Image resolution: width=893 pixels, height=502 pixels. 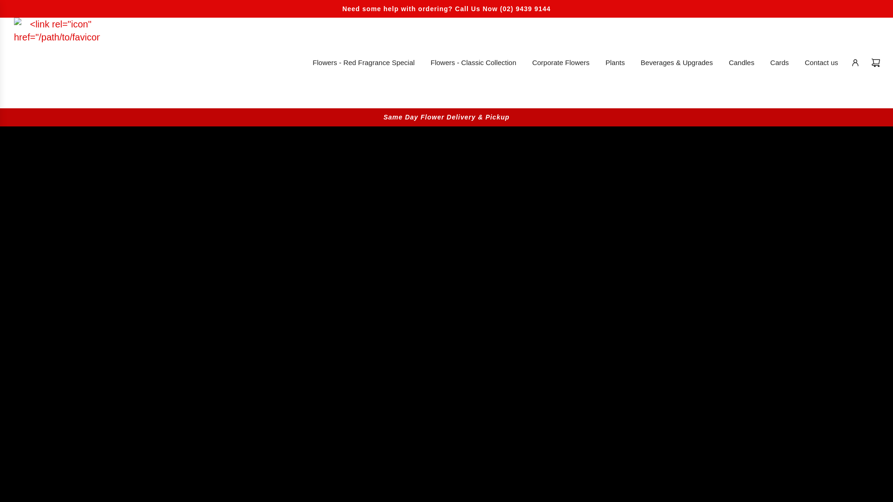 I want to click on Plants, so click(x=615, y=63).